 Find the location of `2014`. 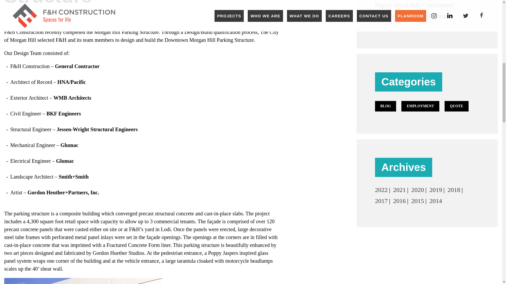

2014 is located at coordinates (435, 201).